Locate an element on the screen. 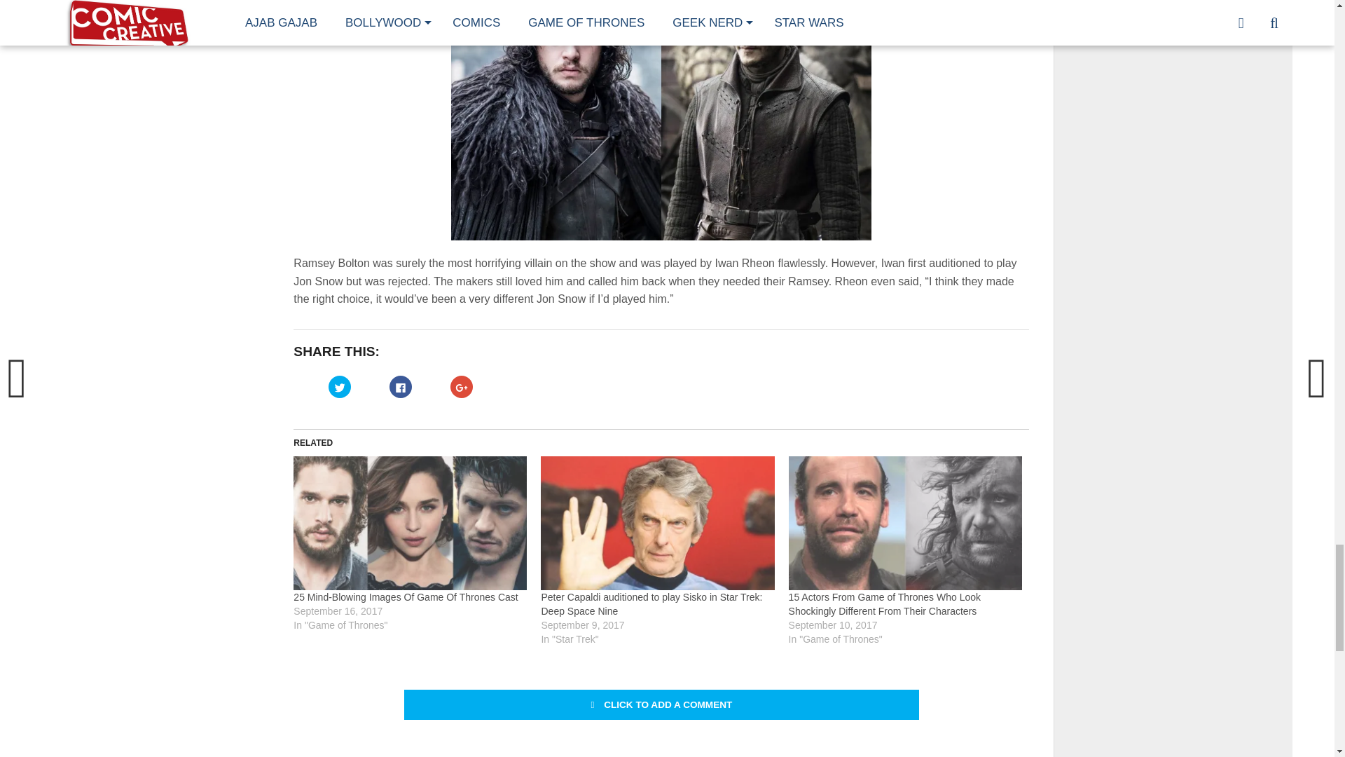 The image size is (1345, 757). 25 Mind-Blowing Images Of Game Of Thrones Cast is located at coordinates (405, 596).